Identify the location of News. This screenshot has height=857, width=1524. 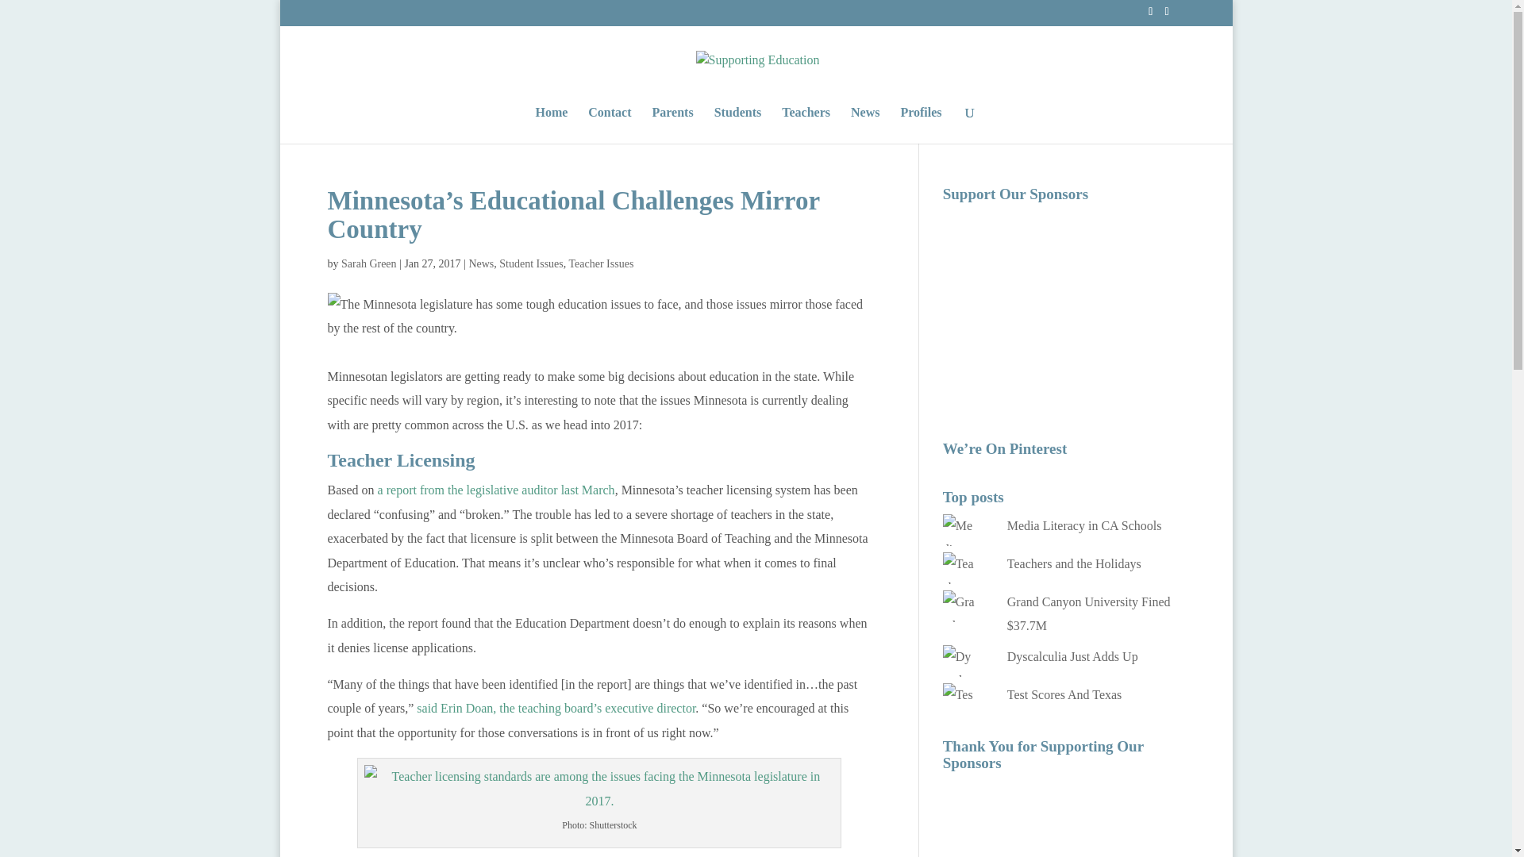
(481, 263).